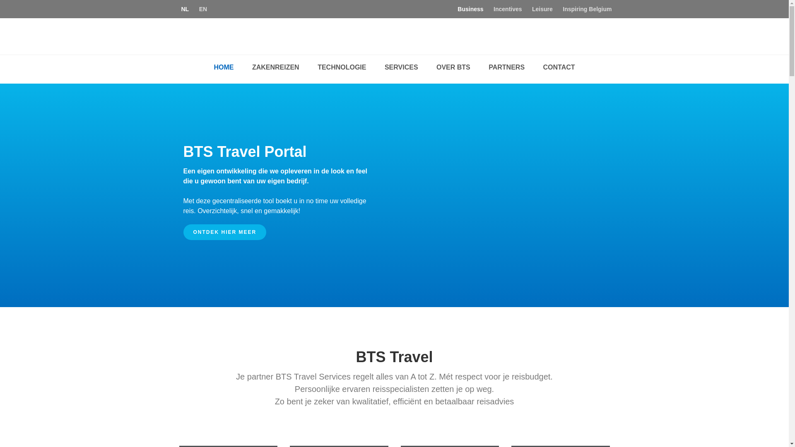 This screenshot has width=795, height=447. What do you see at coordinates (587, 9) in the screenshot?
I see `Inspiring Belgium` at bounding box center [587, 9].